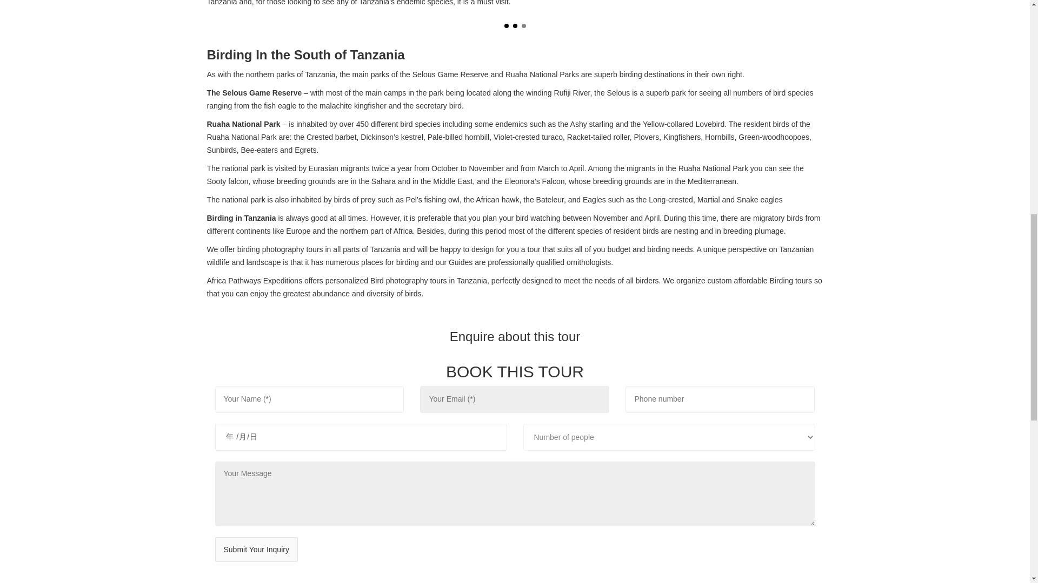  Describe the element at coordinates (256, 550) in the screenshot. I see `Submit Your Inquiry` at that location.